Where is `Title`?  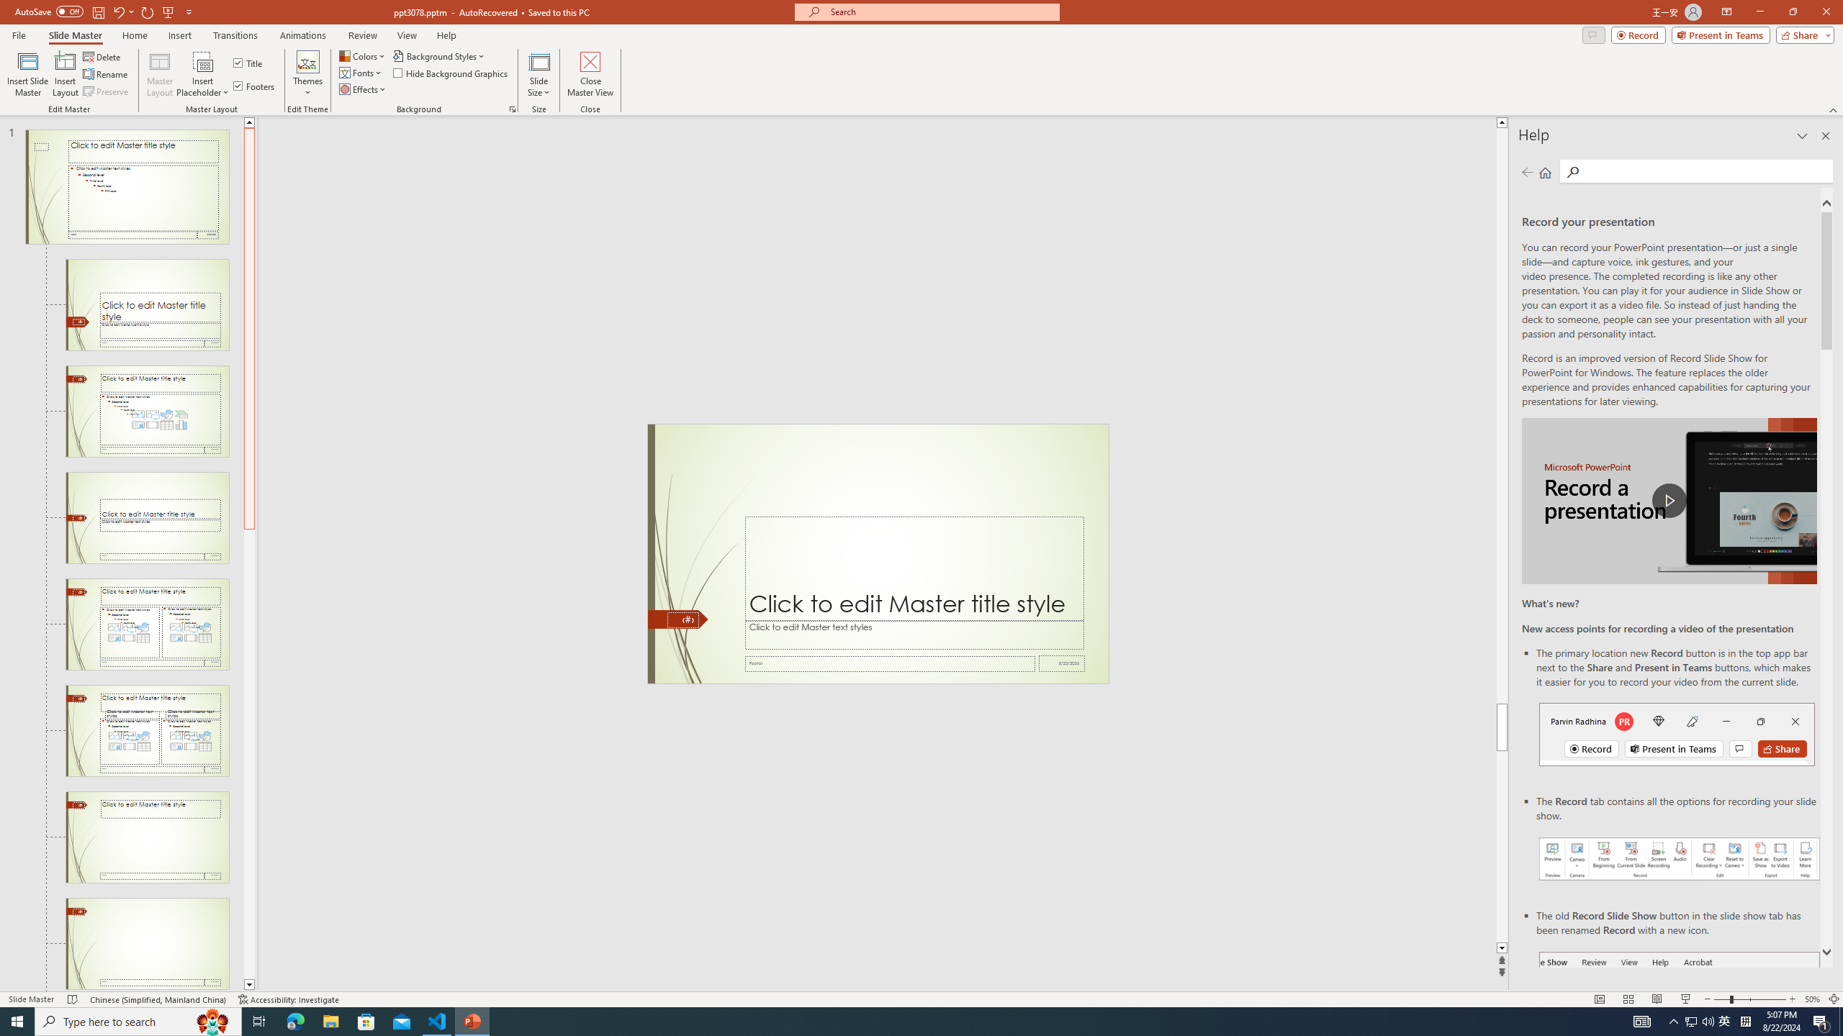
Title is located at coordinates (249, 63).